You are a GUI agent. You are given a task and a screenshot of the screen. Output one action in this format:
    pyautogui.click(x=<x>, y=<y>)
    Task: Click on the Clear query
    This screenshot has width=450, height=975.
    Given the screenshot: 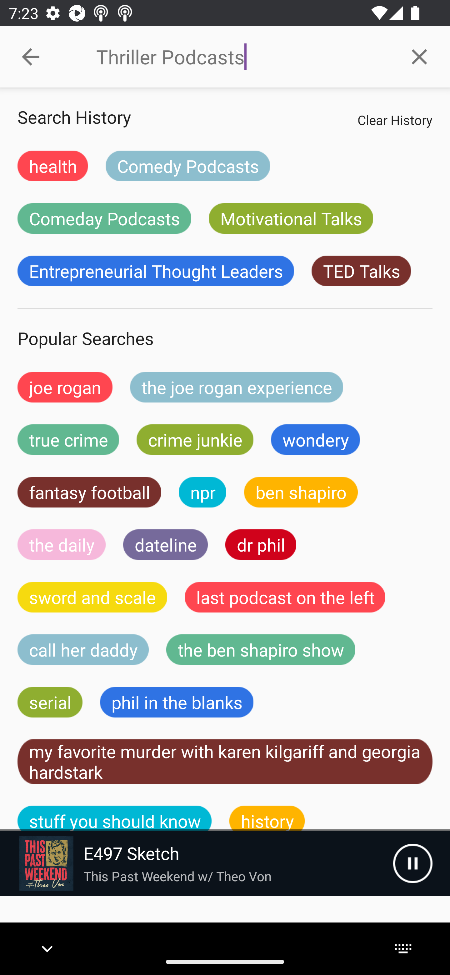 What is the action you would take?
    pyautogui.click(x=419, y=56)
    